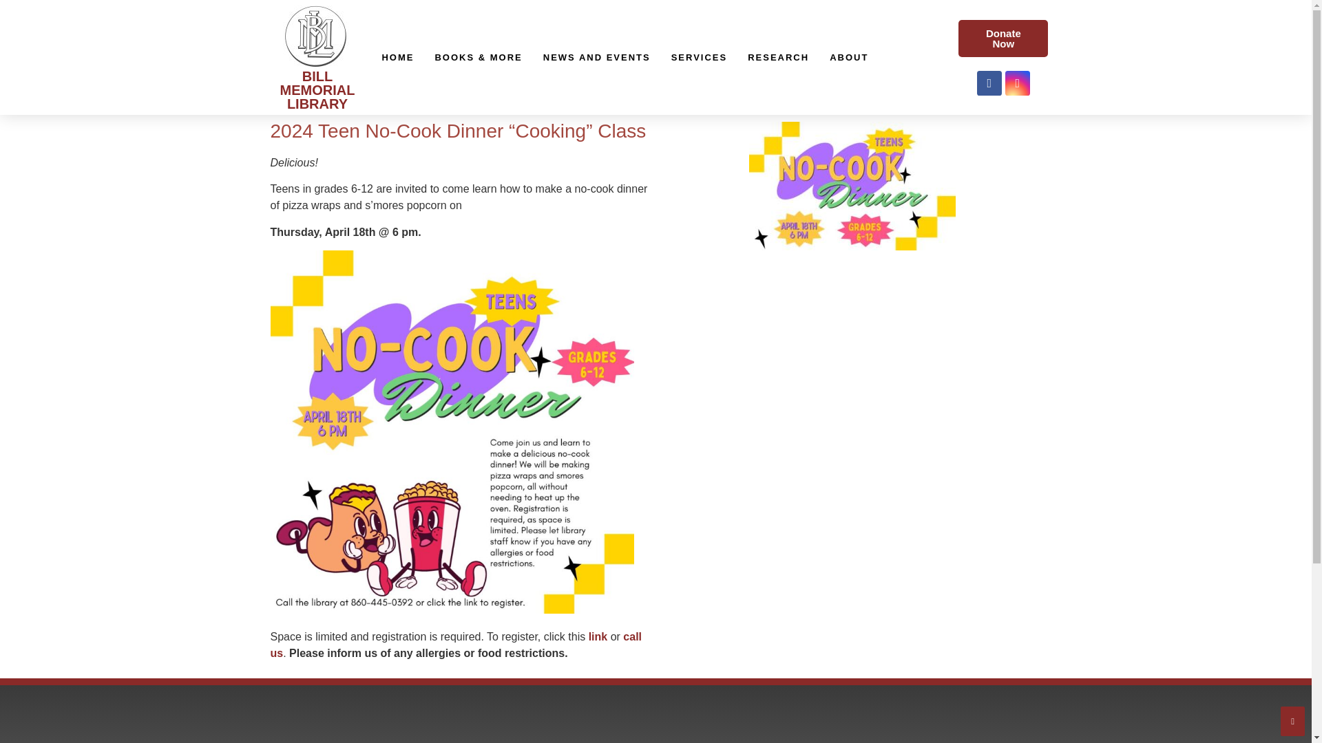  What do you see at coordinates (849, 58) in the screenshot?
I see `ABOUT` at bounding box center [849, 58].